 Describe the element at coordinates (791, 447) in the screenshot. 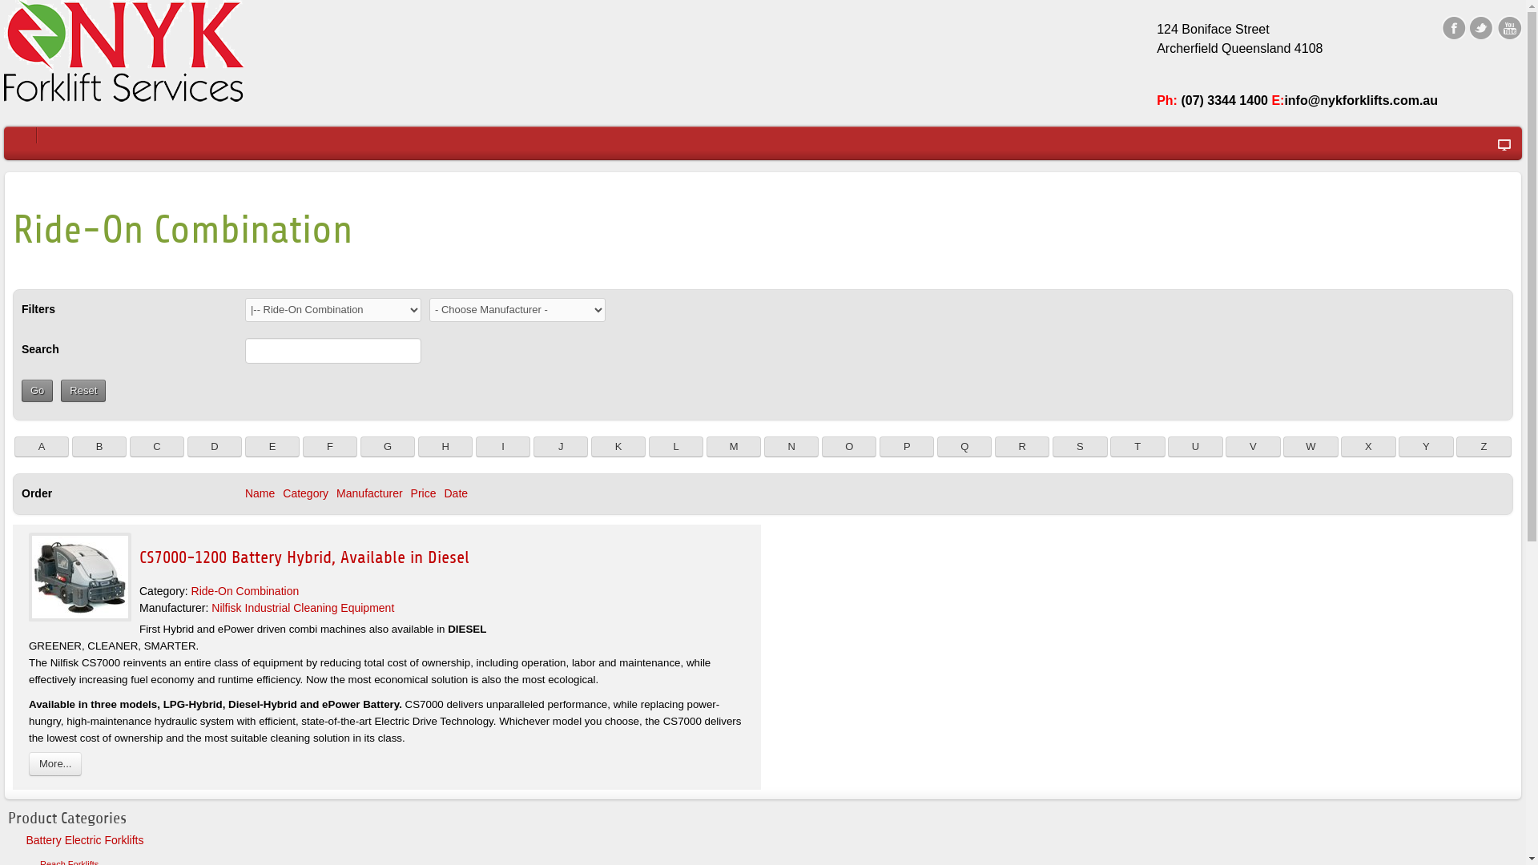

I see `N` at that location.